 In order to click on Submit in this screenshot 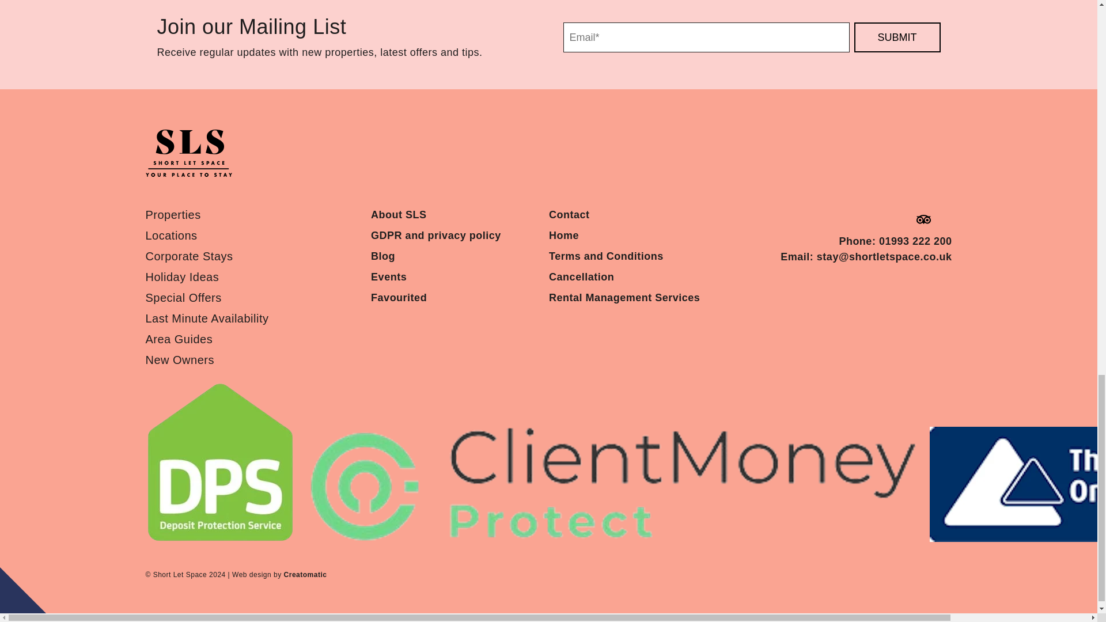, I will do `click(897, 37)`.